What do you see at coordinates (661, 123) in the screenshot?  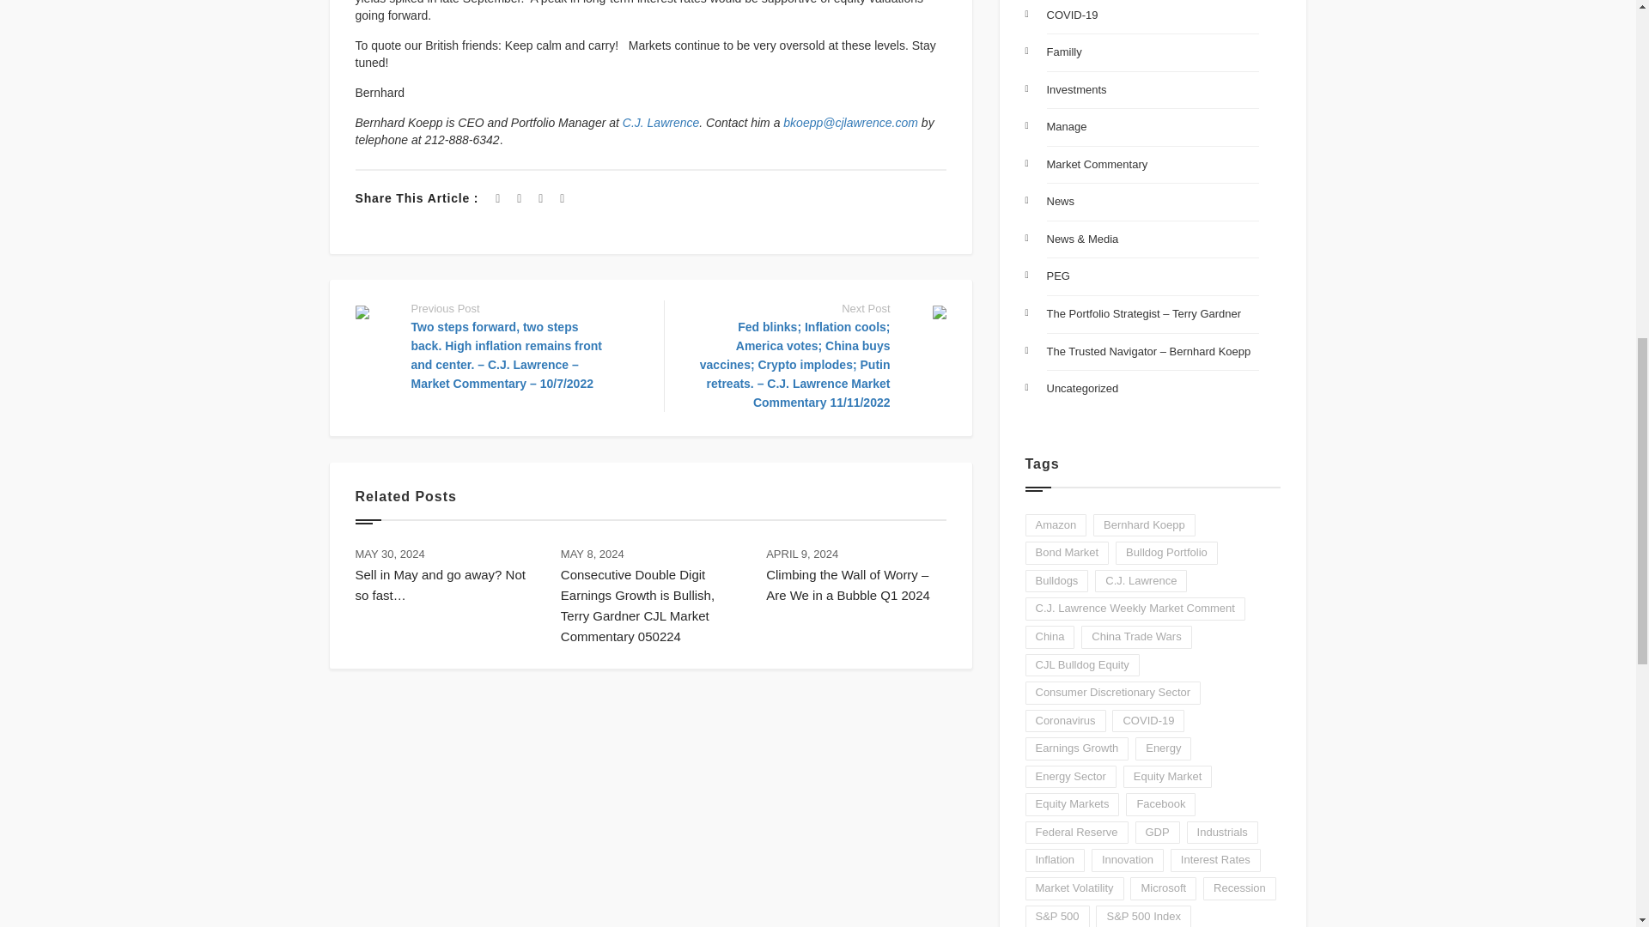 I see `C.J. Lawrence` at bounding box center [661, 123].